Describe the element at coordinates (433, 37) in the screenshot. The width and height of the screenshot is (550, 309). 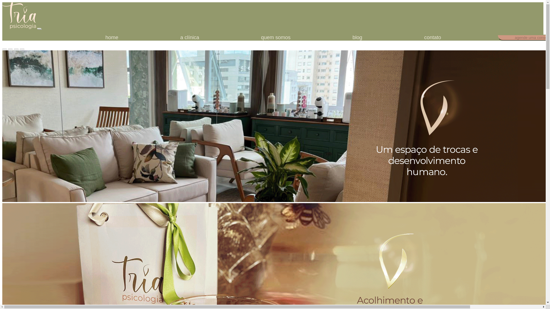
I see `contato` at that location.